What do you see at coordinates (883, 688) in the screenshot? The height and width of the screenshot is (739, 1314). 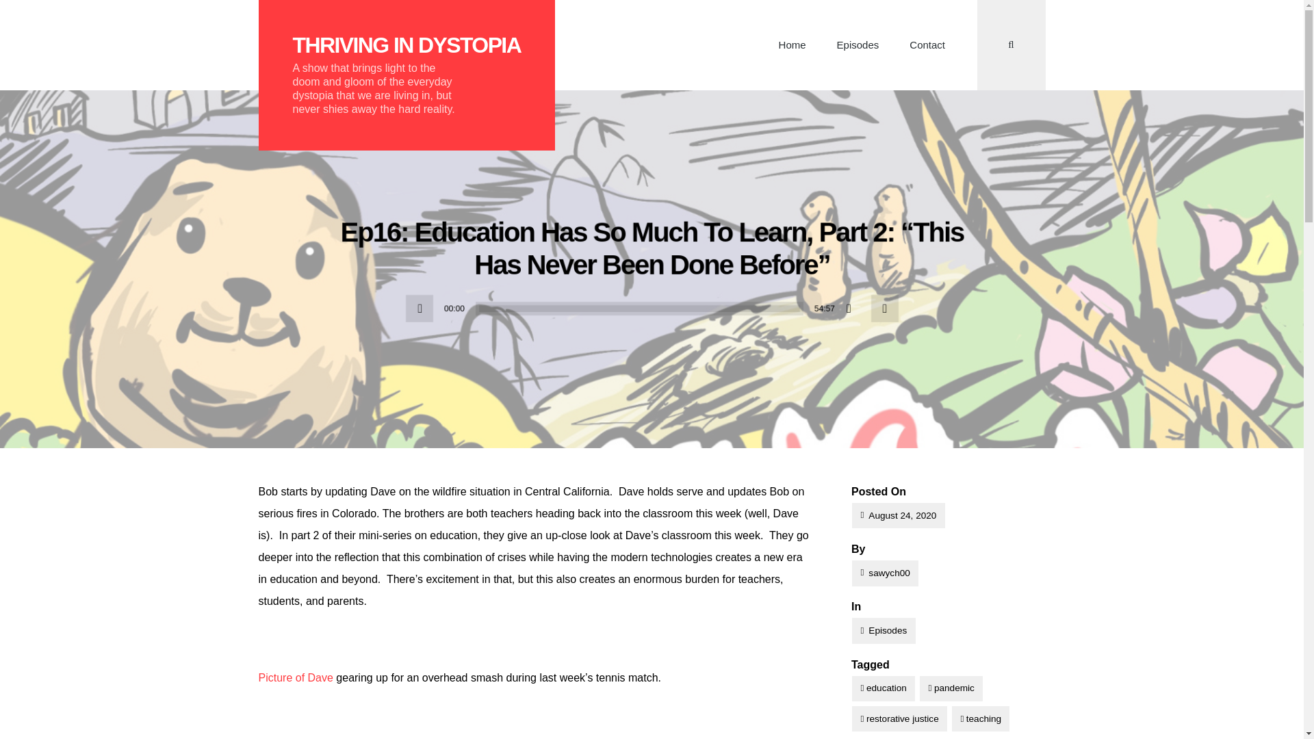 I see `education` at bounding box center [883, 688].